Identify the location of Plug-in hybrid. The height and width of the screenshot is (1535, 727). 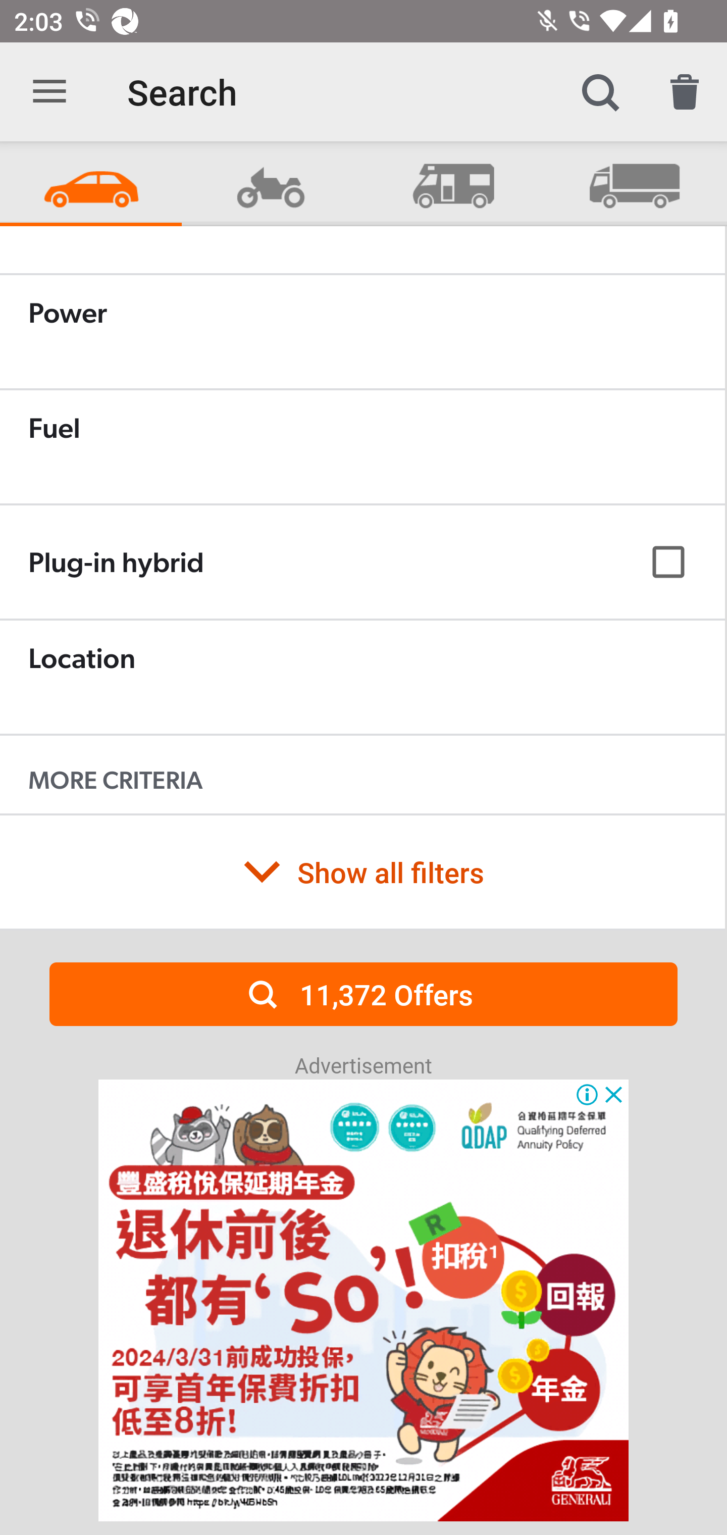
(362, 562).